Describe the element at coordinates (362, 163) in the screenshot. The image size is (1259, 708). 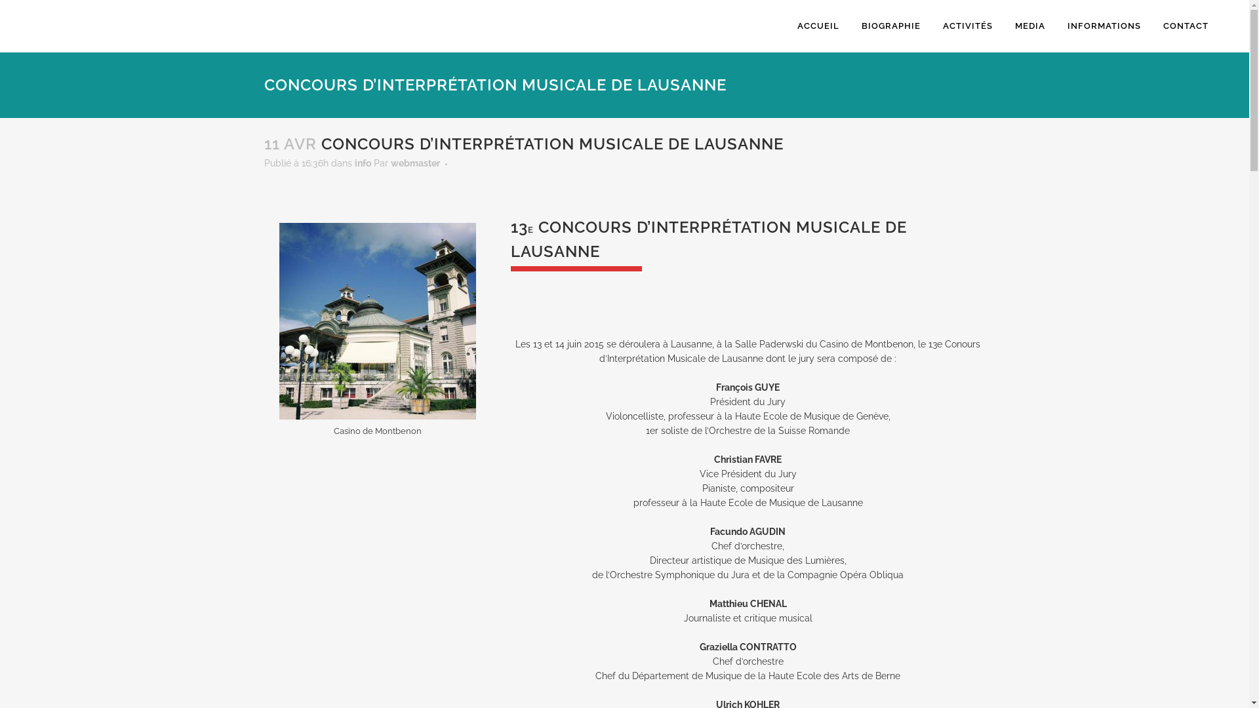
I see `info` at that location.